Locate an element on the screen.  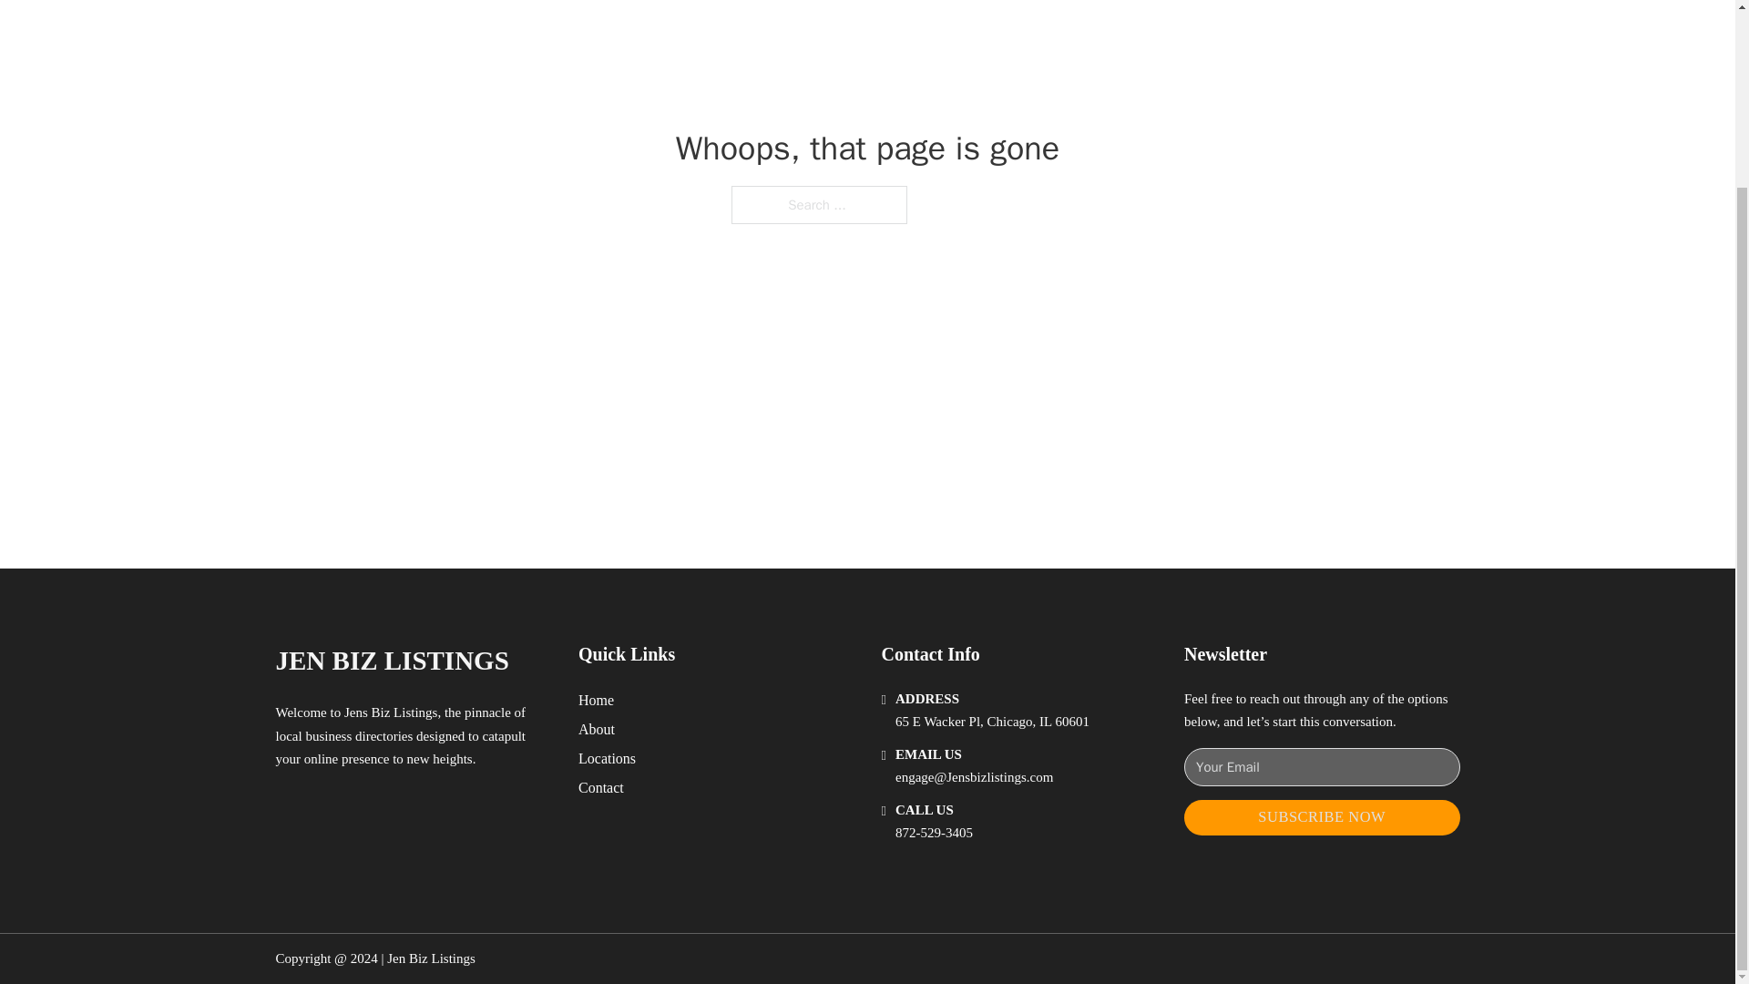
JEN BIZ LISTINGS is located at coordinates (392, 660).